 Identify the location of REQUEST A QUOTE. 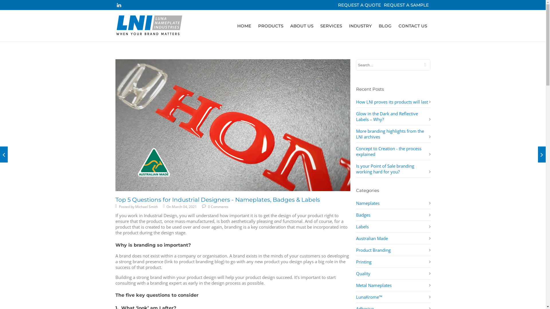
(360, 5).